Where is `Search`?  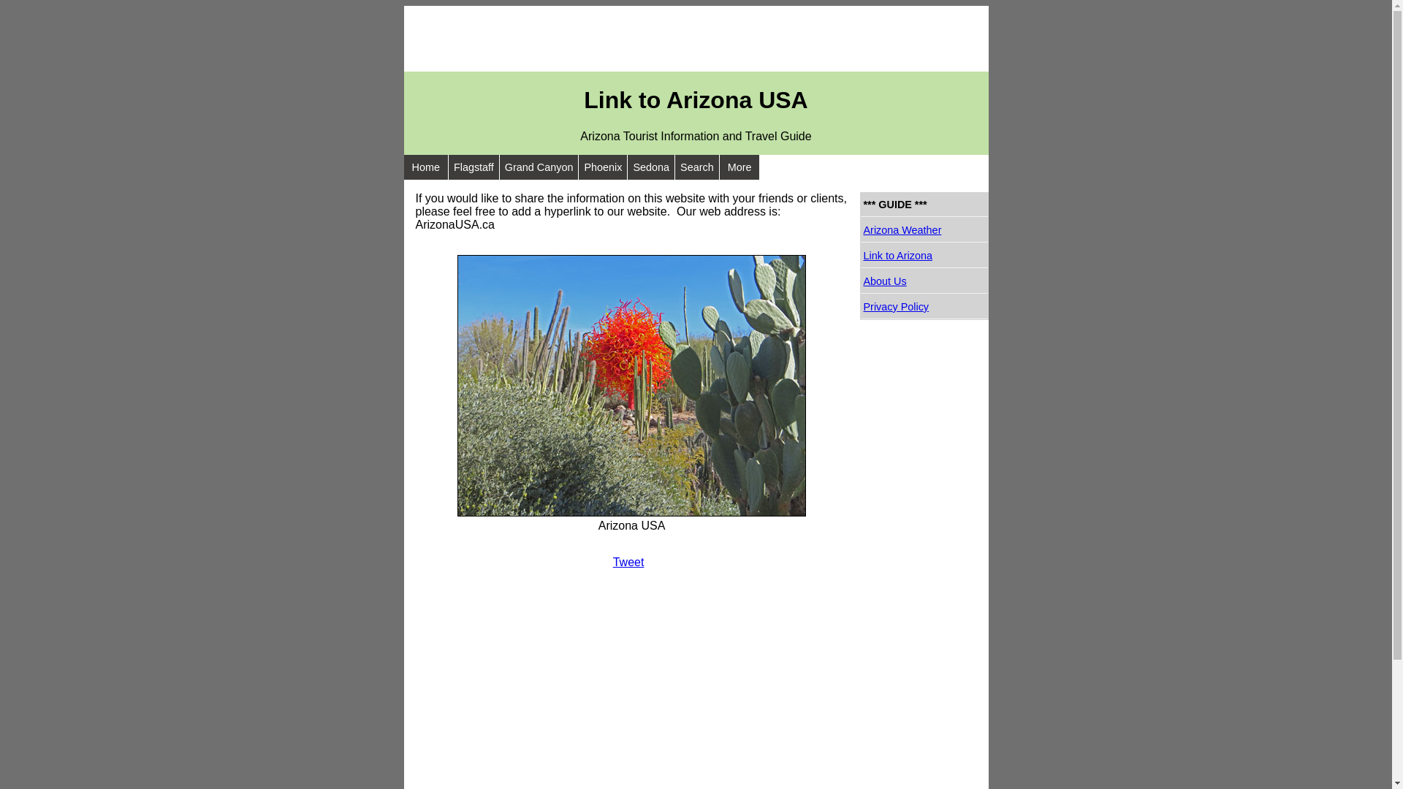 Search is located at coordinates (697, 167).